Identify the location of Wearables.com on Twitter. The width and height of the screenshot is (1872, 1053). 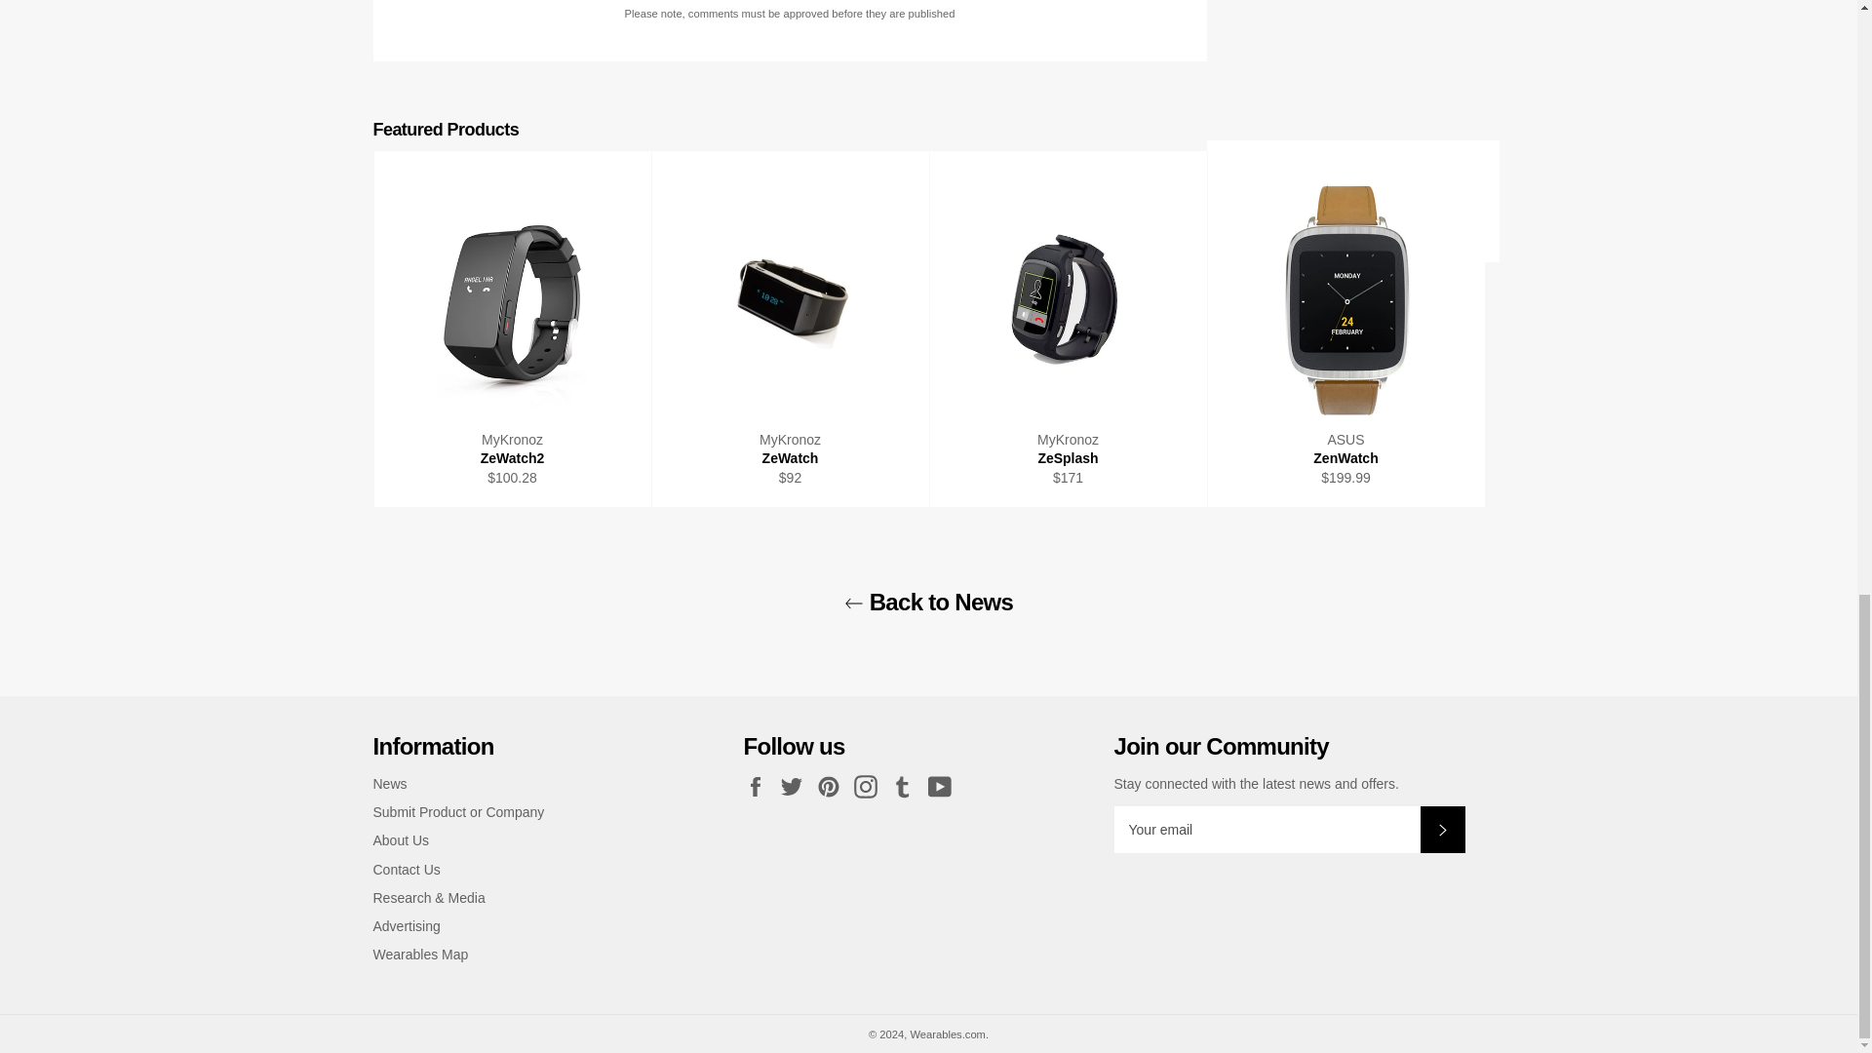
(796, 786).